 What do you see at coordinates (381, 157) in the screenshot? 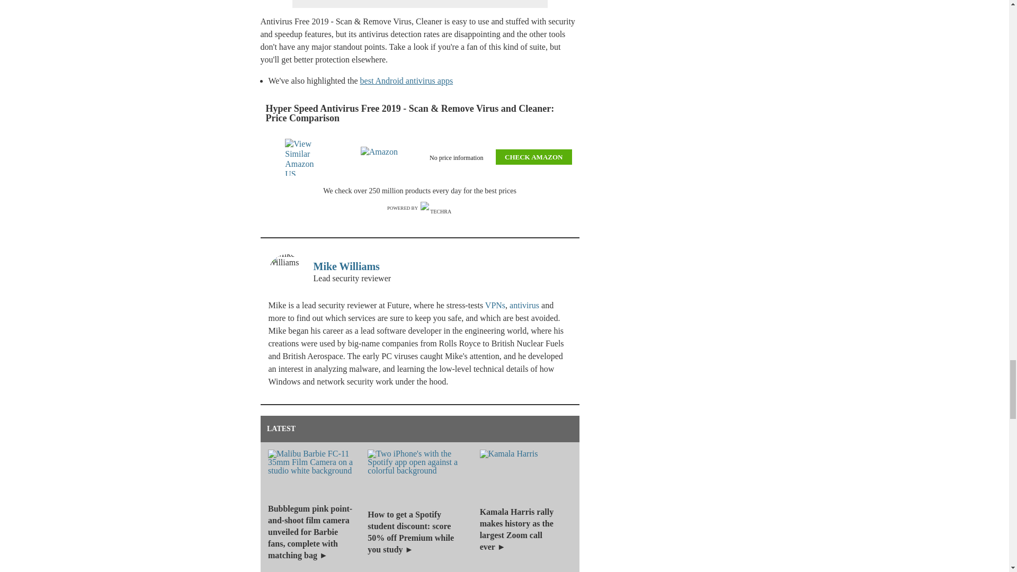
I see `Amazon` at bounding box center [381, 157].